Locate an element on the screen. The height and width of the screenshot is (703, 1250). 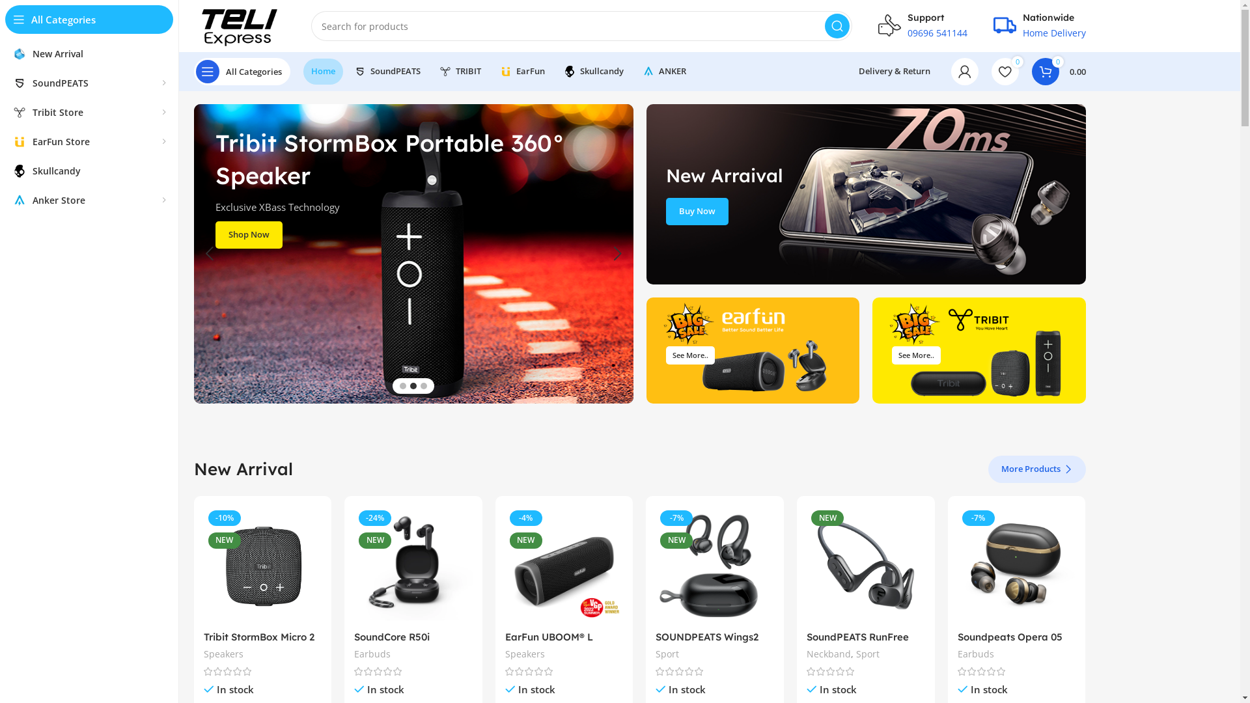
Tribit Store is located at coordinates (89, 112).